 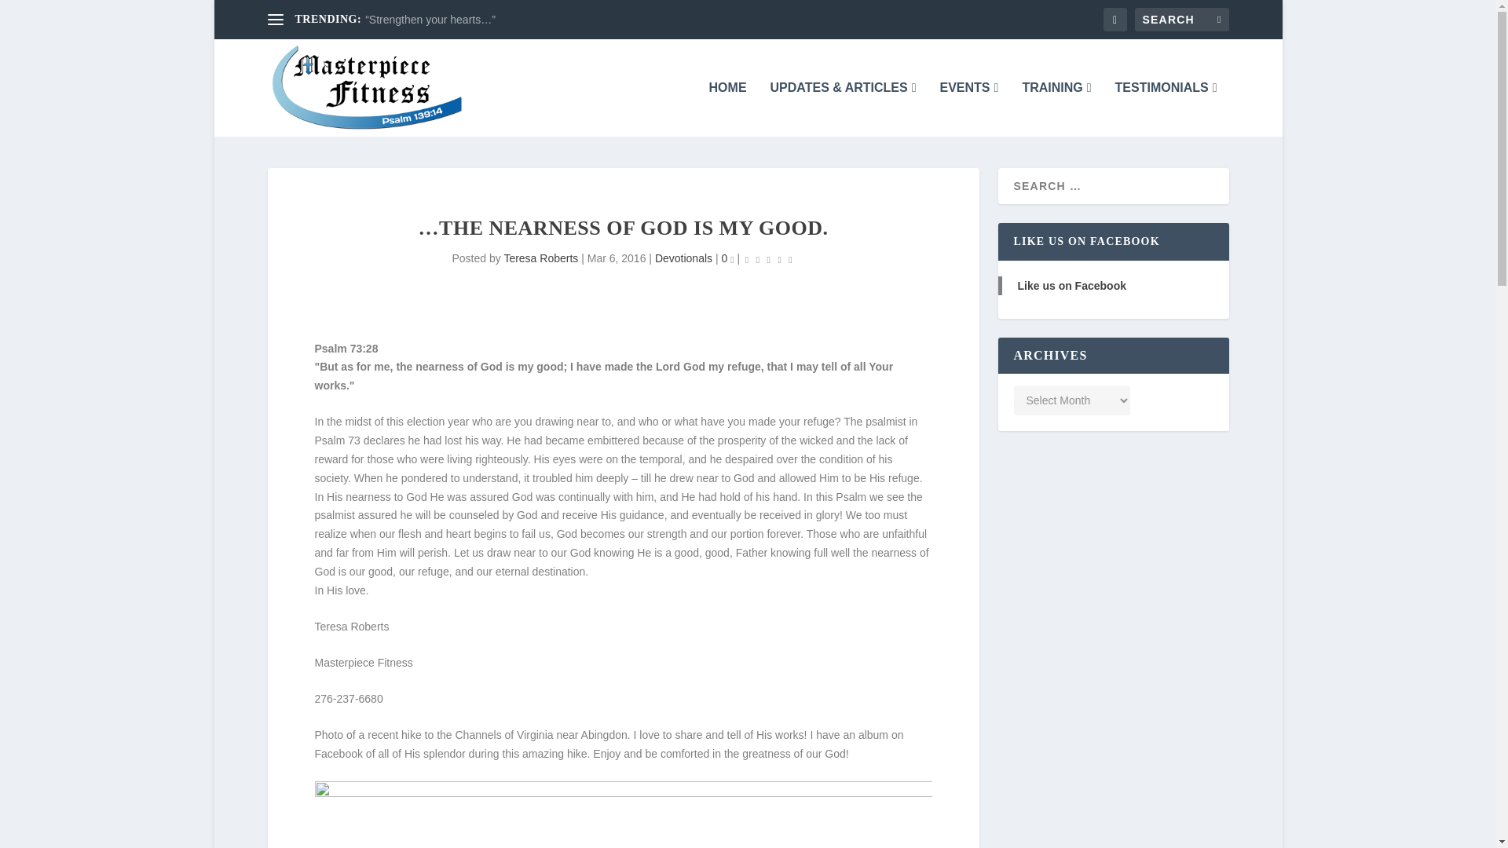 I want to click on HOME, so click(x=727, y=108).